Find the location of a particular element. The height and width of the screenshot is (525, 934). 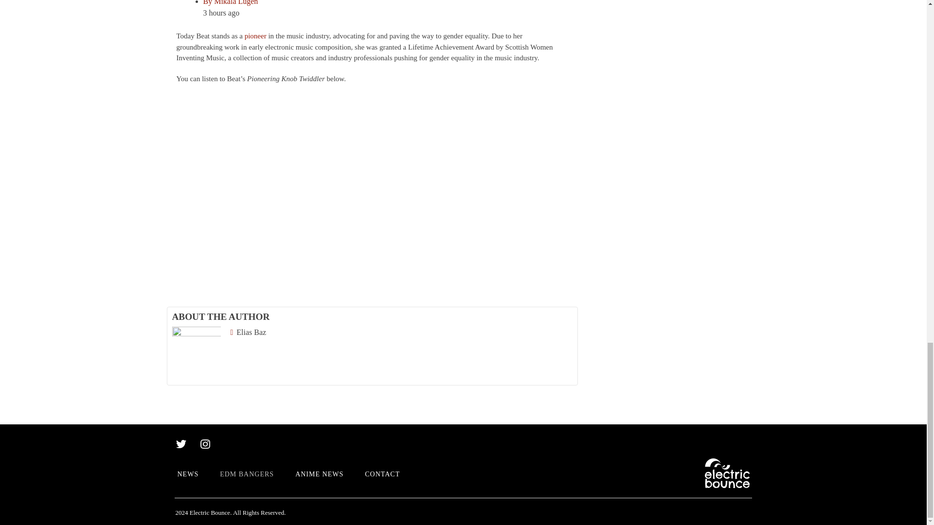

Elias Baz is located at coordinates (248, 332).